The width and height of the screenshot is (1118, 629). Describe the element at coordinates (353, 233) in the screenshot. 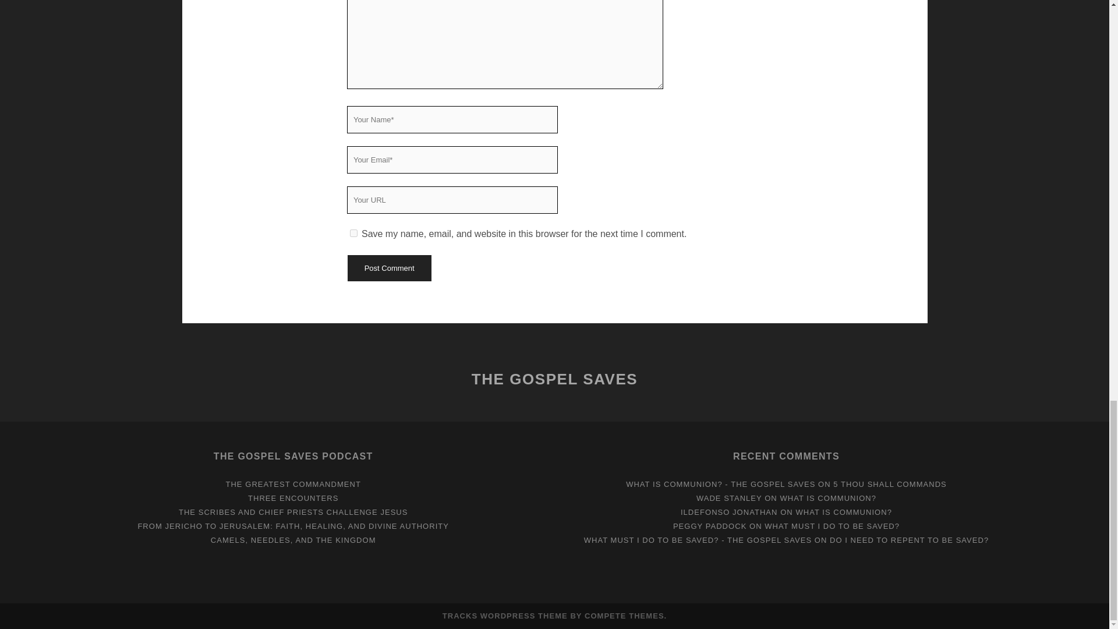

I see `yes` at that location.